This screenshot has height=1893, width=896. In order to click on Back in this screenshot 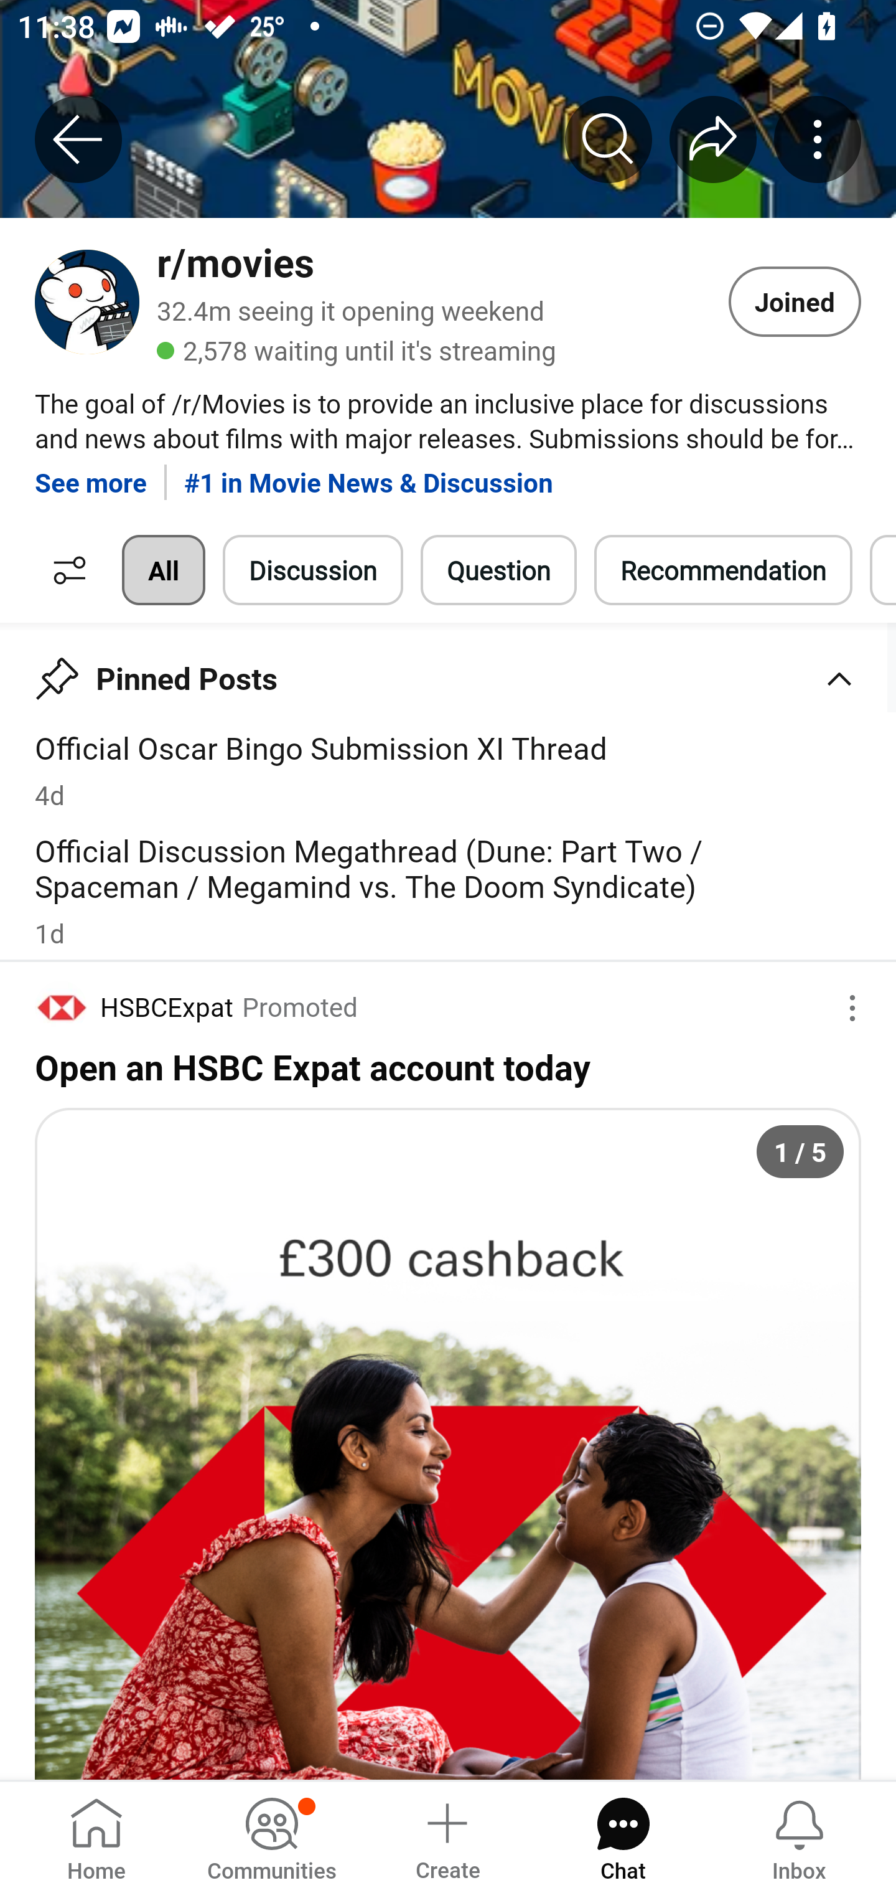, I will do `click(78, 139)`.